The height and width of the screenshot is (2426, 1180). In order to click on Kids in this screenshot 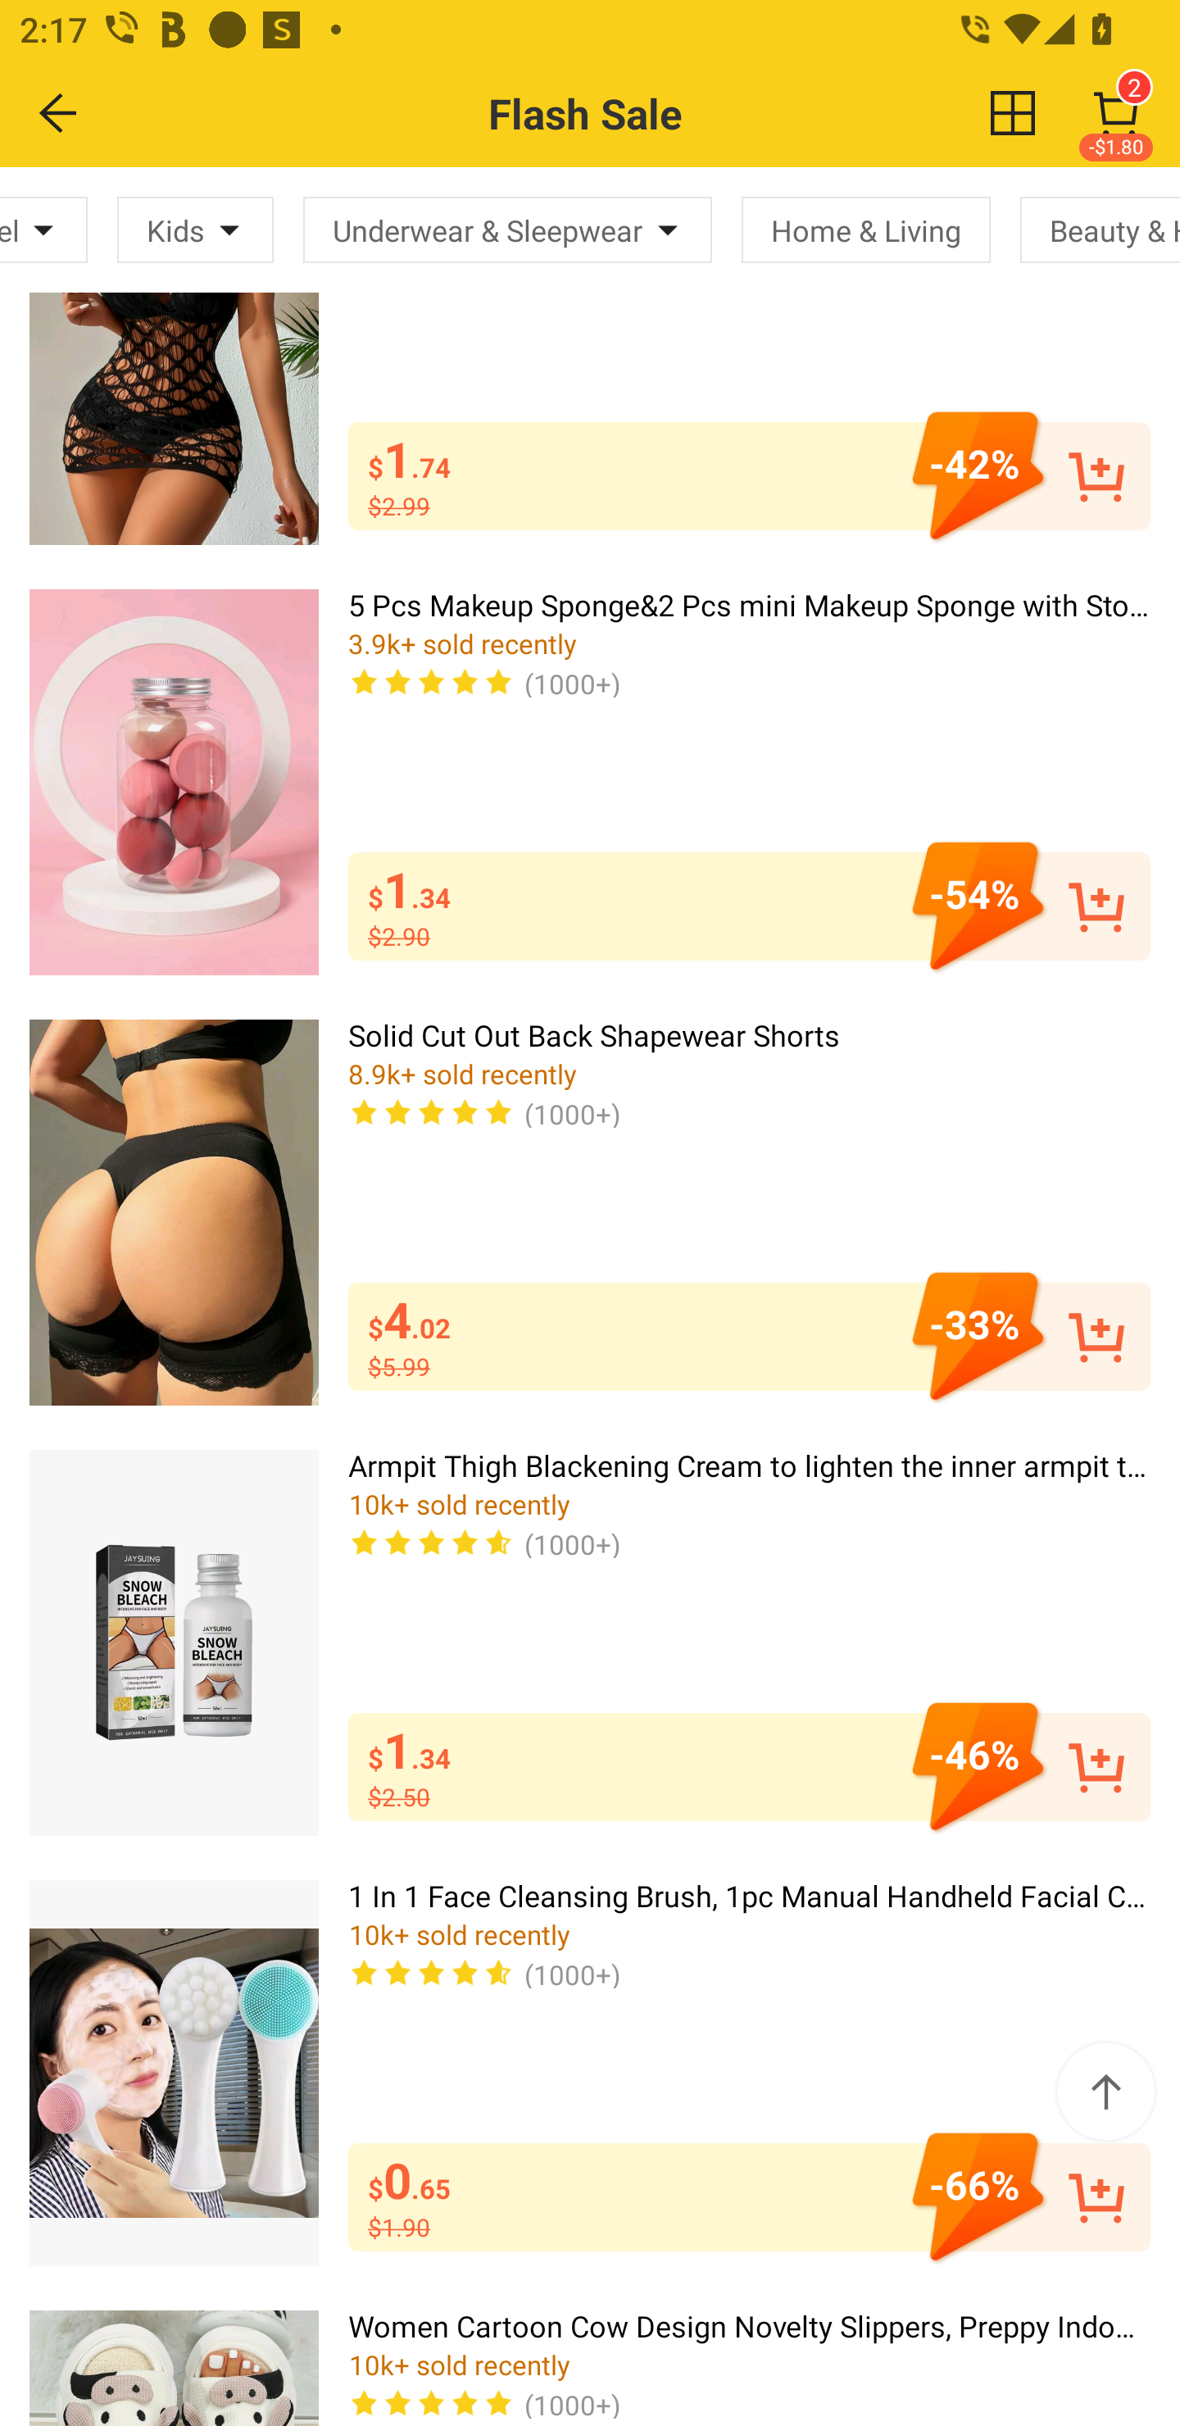, I will do `click(195, 229)`.